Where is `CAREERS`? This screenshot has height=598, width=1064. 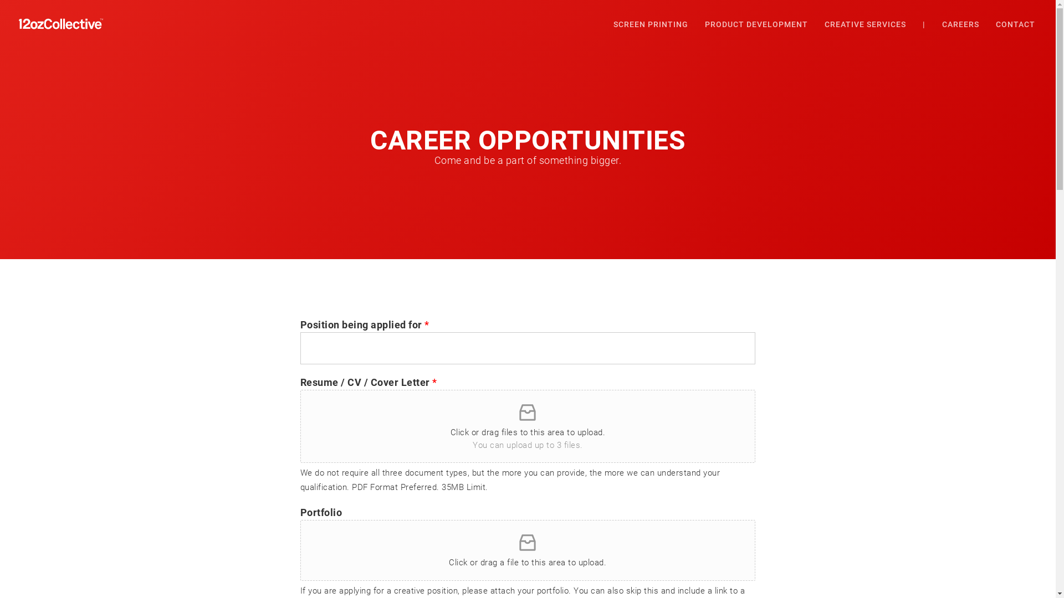
CAREERS is located at coordinates (961, 24).